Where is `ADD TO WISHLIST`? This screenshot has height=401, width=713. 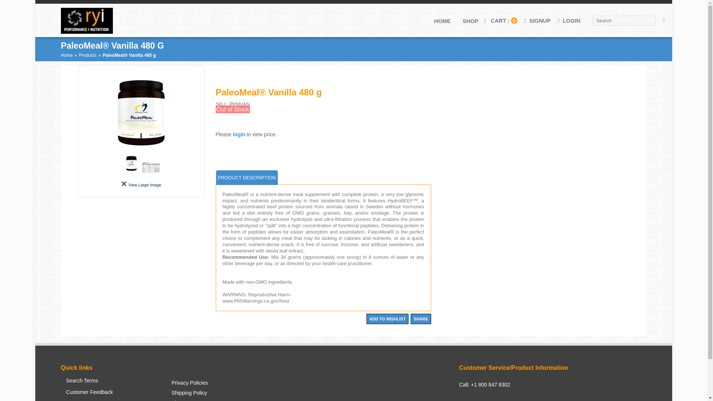
ADD TO WISHLIST is located at coordinates (387, 319).